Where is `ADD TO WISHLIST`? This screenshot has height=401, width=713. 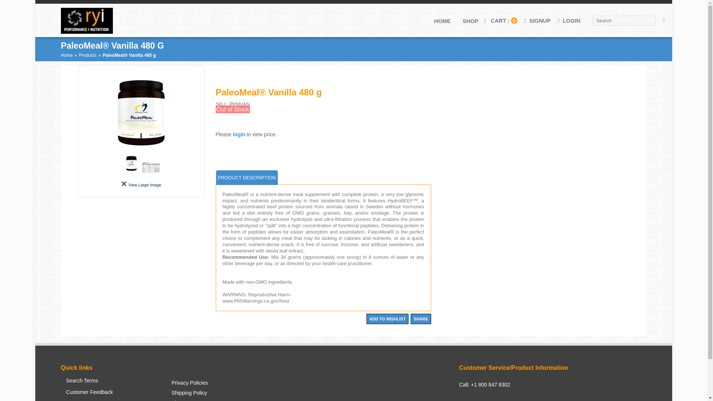
ADD TO WISHLIST is located at coordinates (387, 319).